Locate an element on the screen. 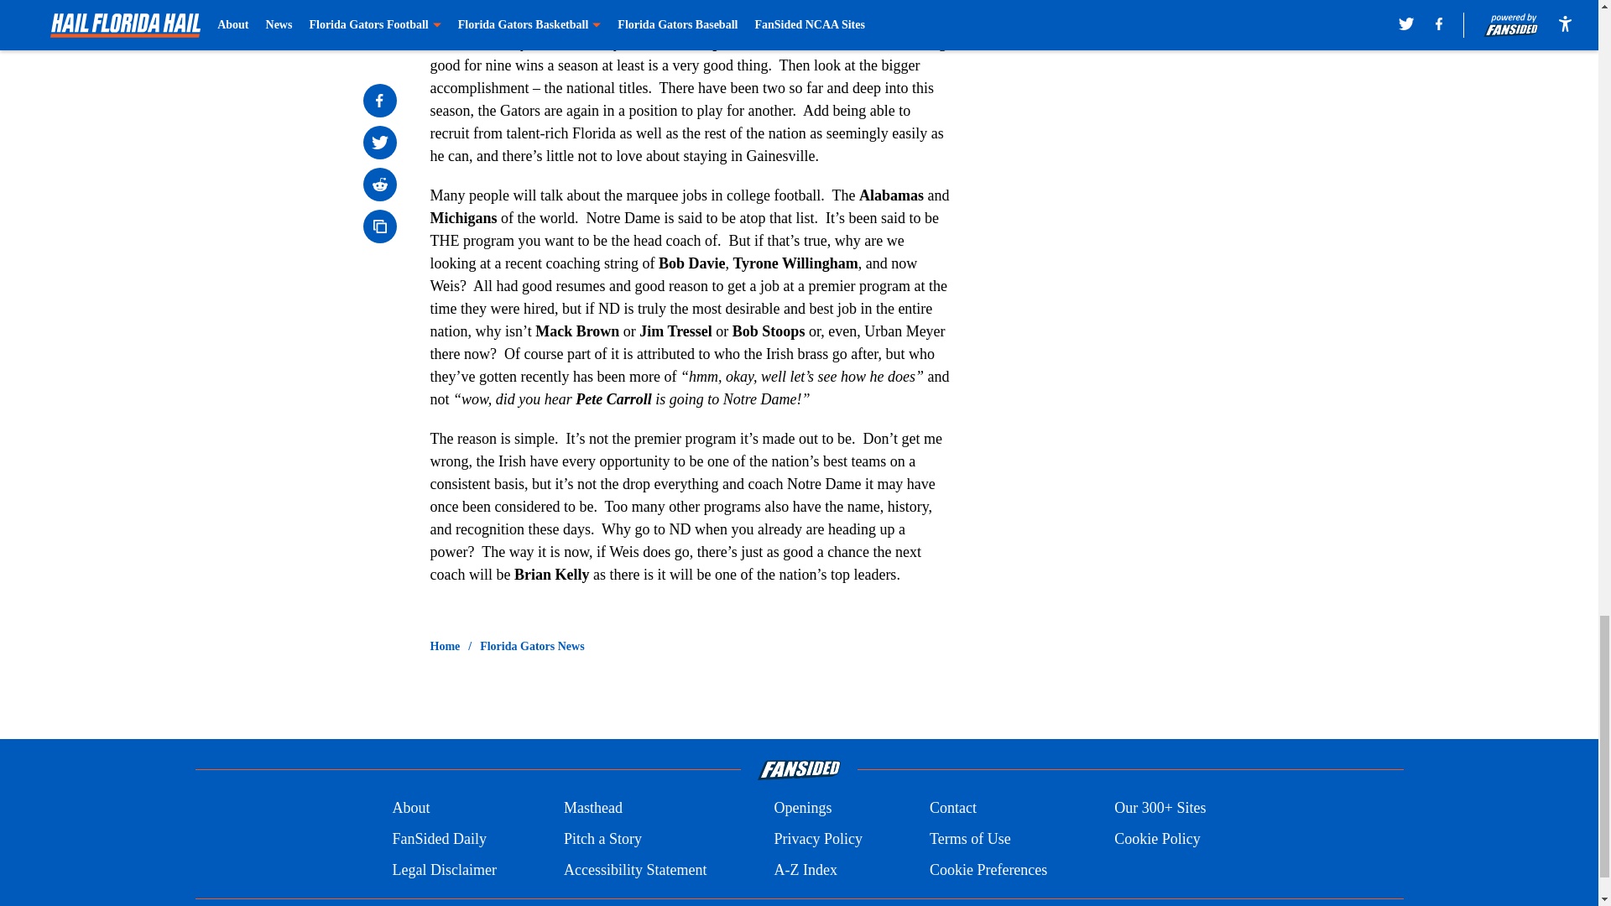 The width and height of the screenshot is (1611, 906). Openings is located at coordinates (802, 809).